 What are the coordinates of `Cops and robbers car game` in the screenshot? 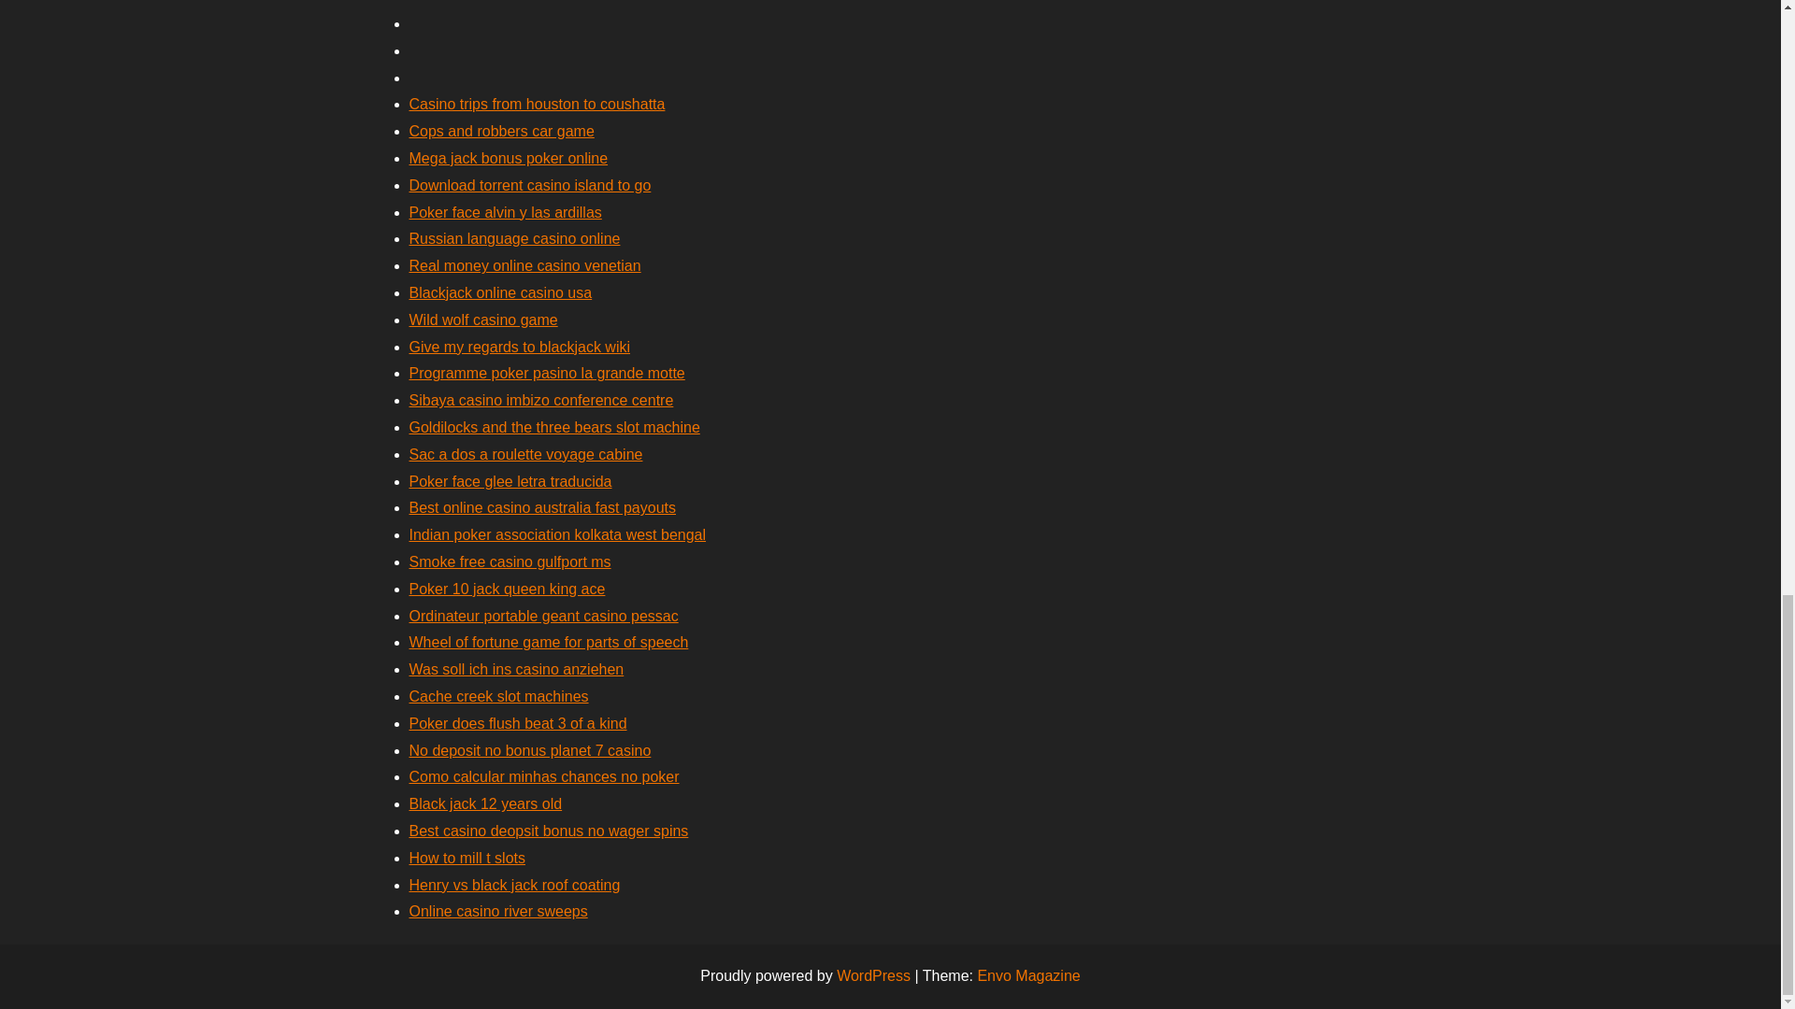 It's located at (501, 131).